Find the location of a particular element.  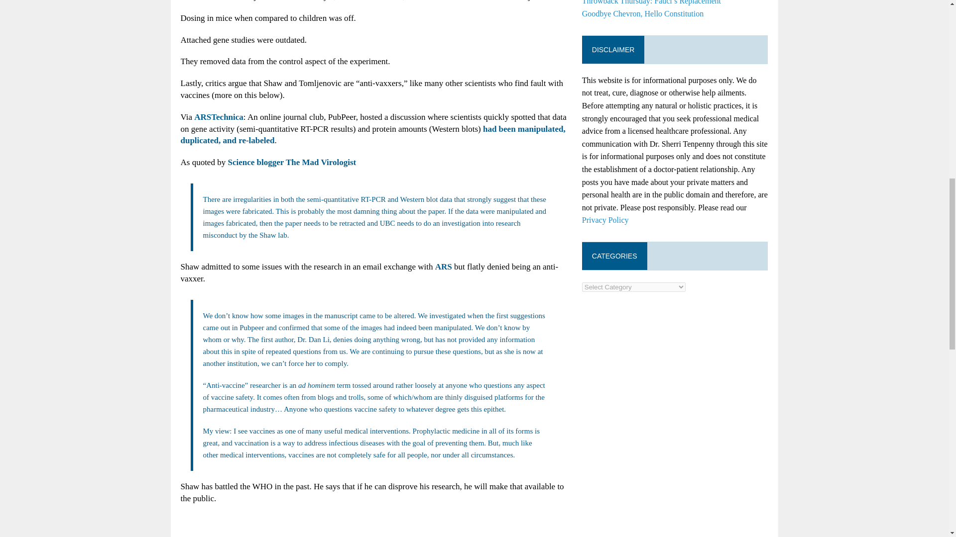

ARS is located at coordinates (443, 267).